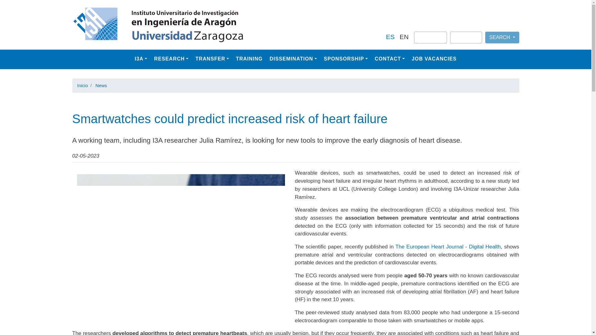  Describe the element at coordinates (391, 37) in the screenshot. I see `ES` at that location.